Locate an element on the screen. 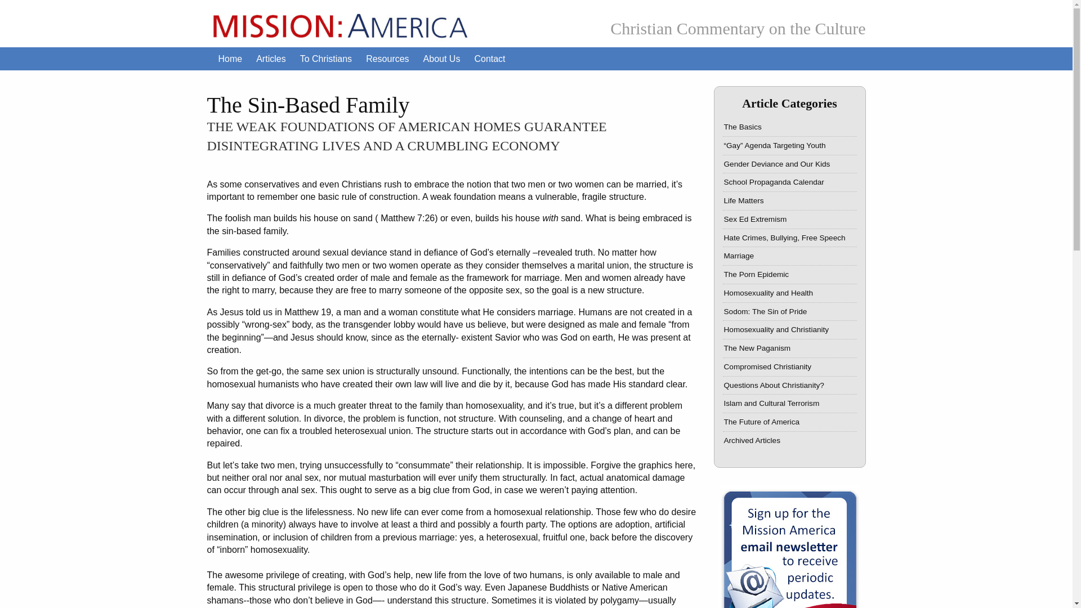 The image size is (1081, 608). Articles is located at coordinates (270, 59).